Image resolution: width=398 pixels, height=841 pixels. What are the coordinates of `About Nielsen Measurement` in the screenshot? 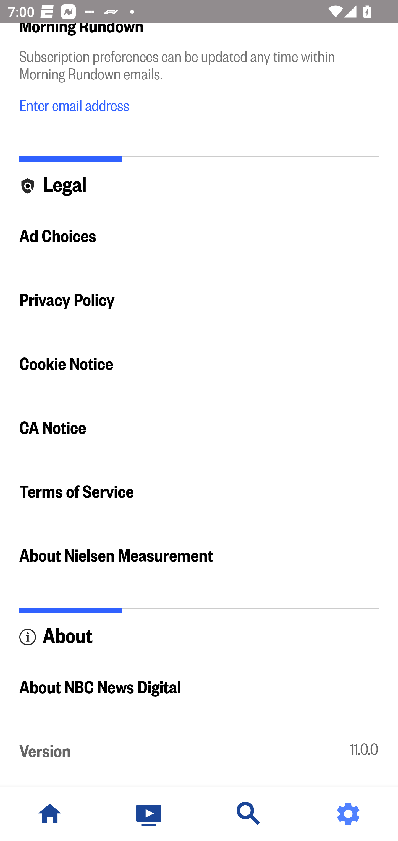 It's located at (199, 556).